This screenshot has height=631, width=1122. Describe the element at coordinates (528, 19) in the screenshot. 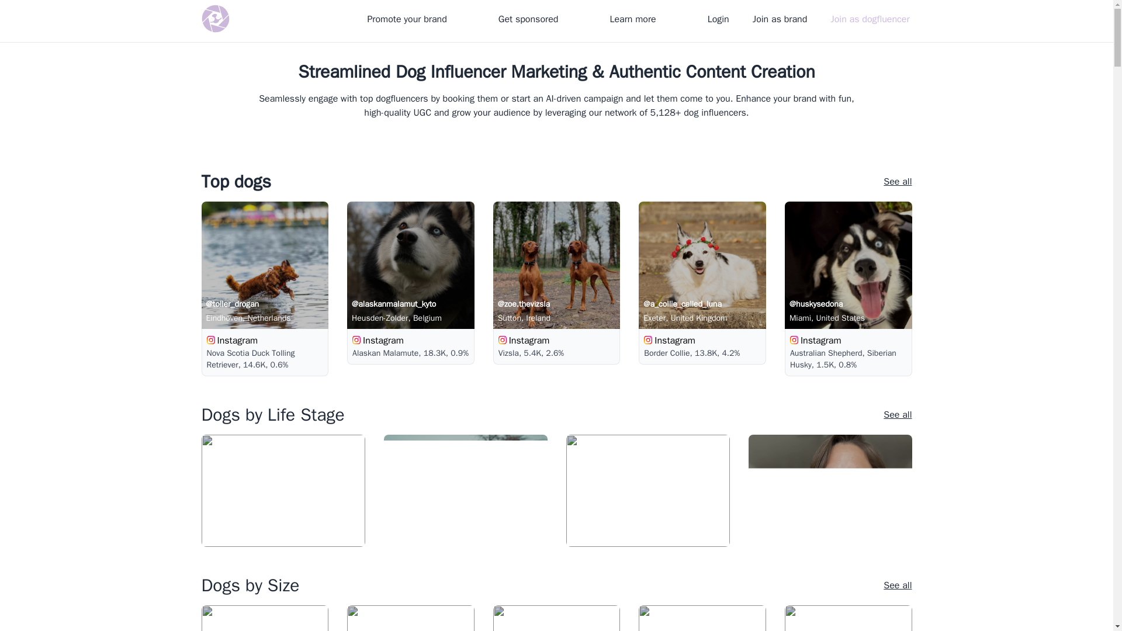

I see `Get sponsored` at that location.